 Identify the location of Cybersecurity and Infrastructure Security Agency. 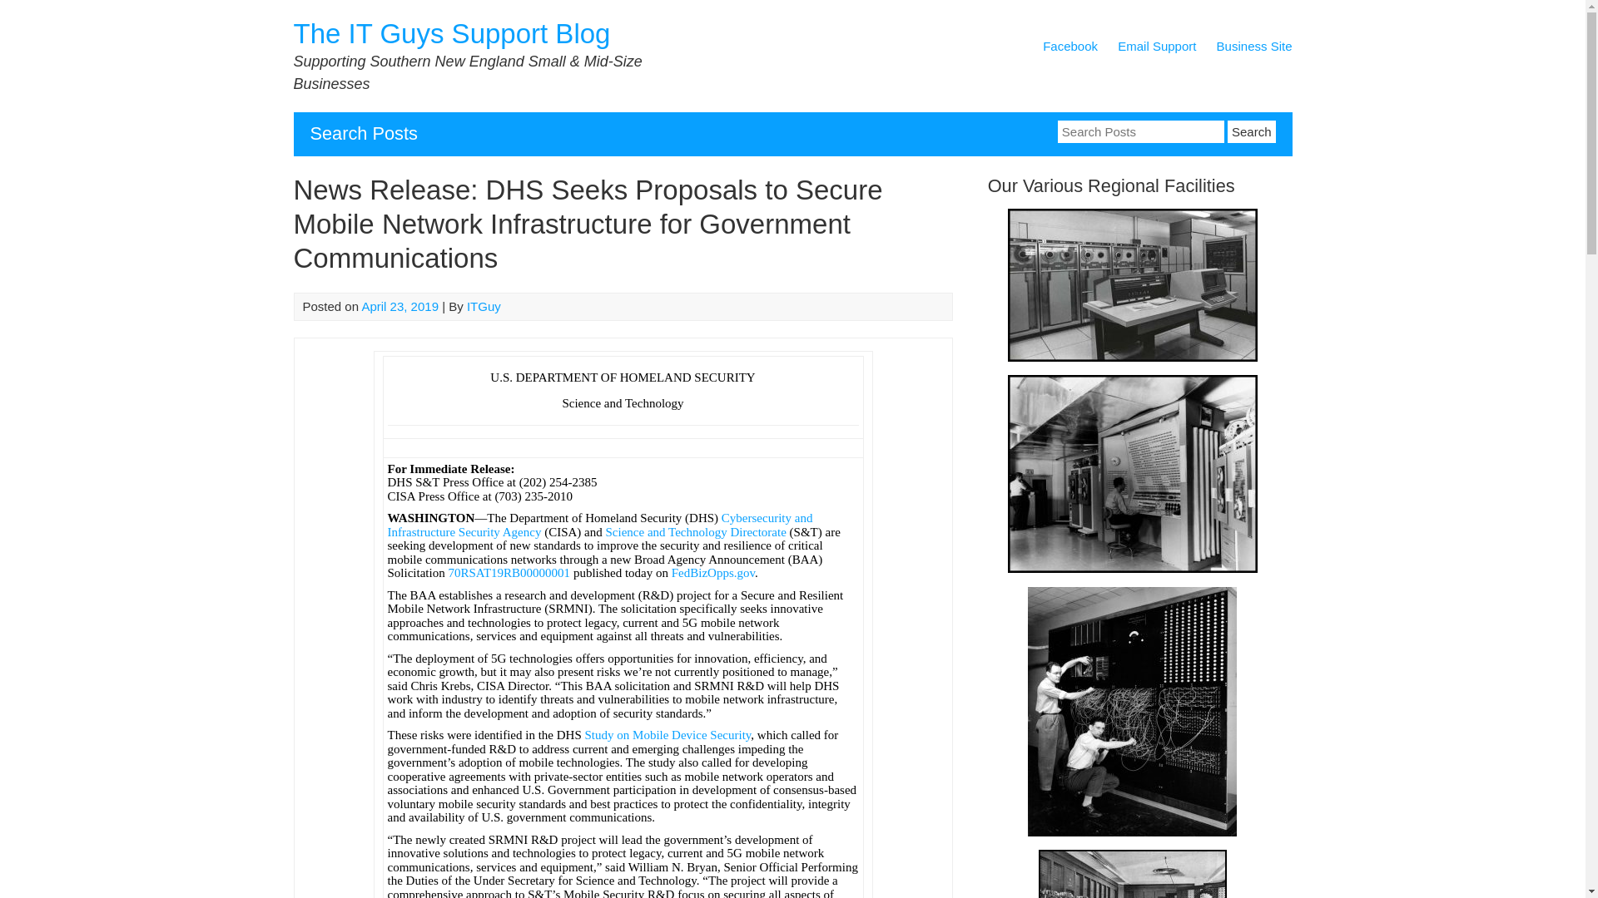
(601, 525).